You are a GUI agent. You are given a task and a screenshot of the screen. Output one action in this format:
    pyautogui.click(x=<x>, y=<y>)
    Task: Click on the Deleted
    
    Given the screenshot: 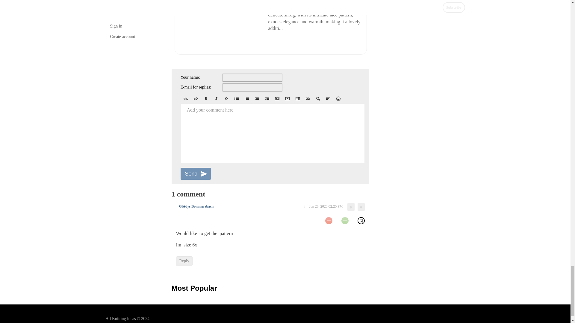 What is the action you would take?
    pyautogui.click(x=226, y=99)
    